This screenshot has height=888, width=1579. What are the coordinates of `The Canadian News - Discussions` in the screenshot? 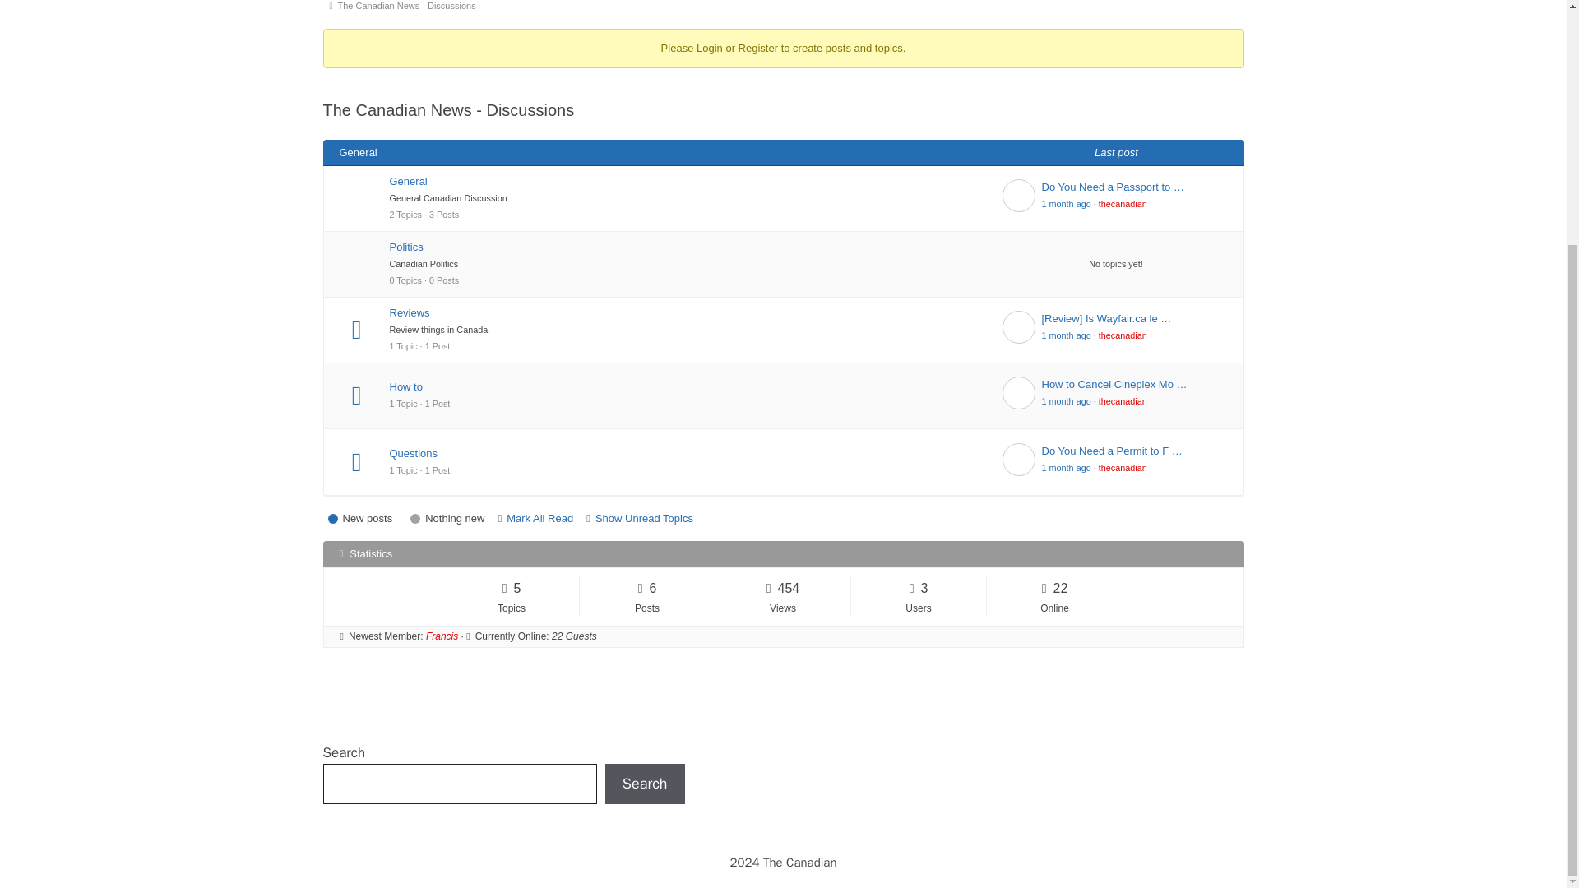 It's located at (410, 8).